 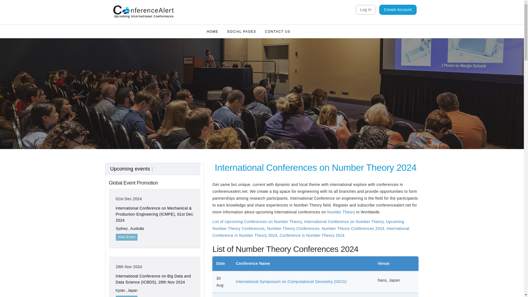 I want to click on International Conference in Number Theory 2024,, so click(x=311, y=121).